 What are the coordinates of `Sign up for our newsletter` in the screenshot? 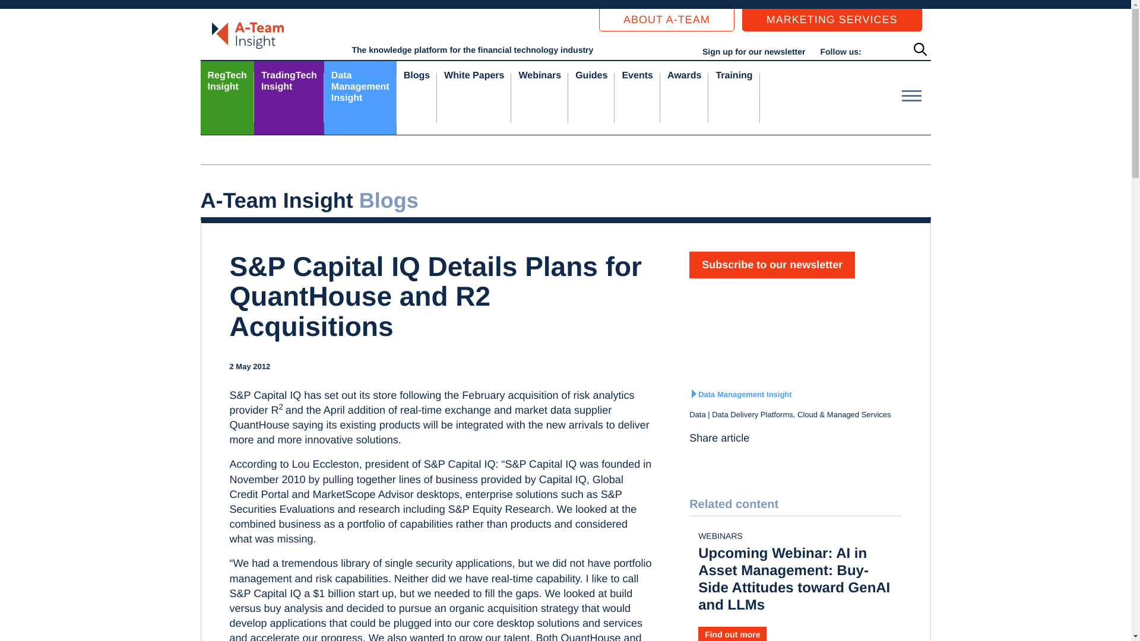 It's located at (360, 97).